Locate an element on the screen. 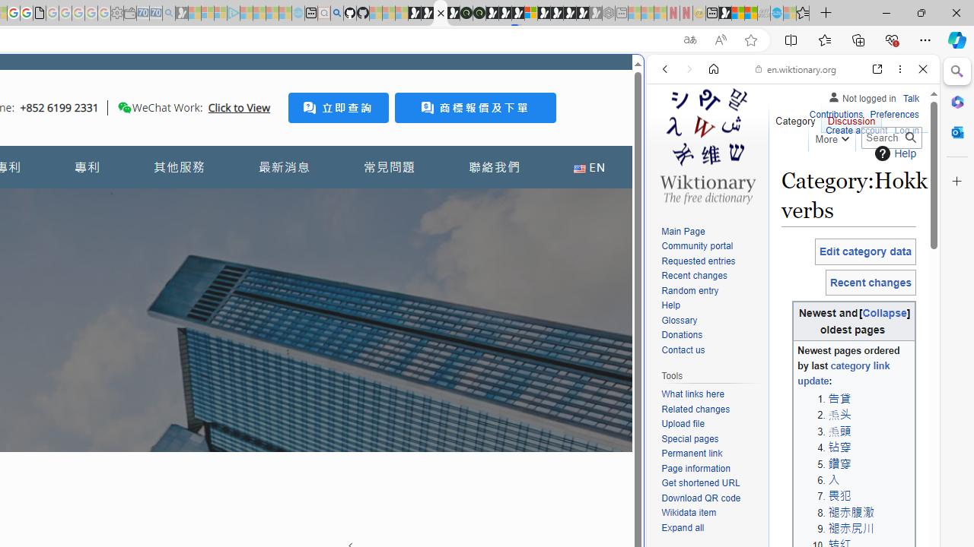  Visit the main page is located at coordinates (707, 144).